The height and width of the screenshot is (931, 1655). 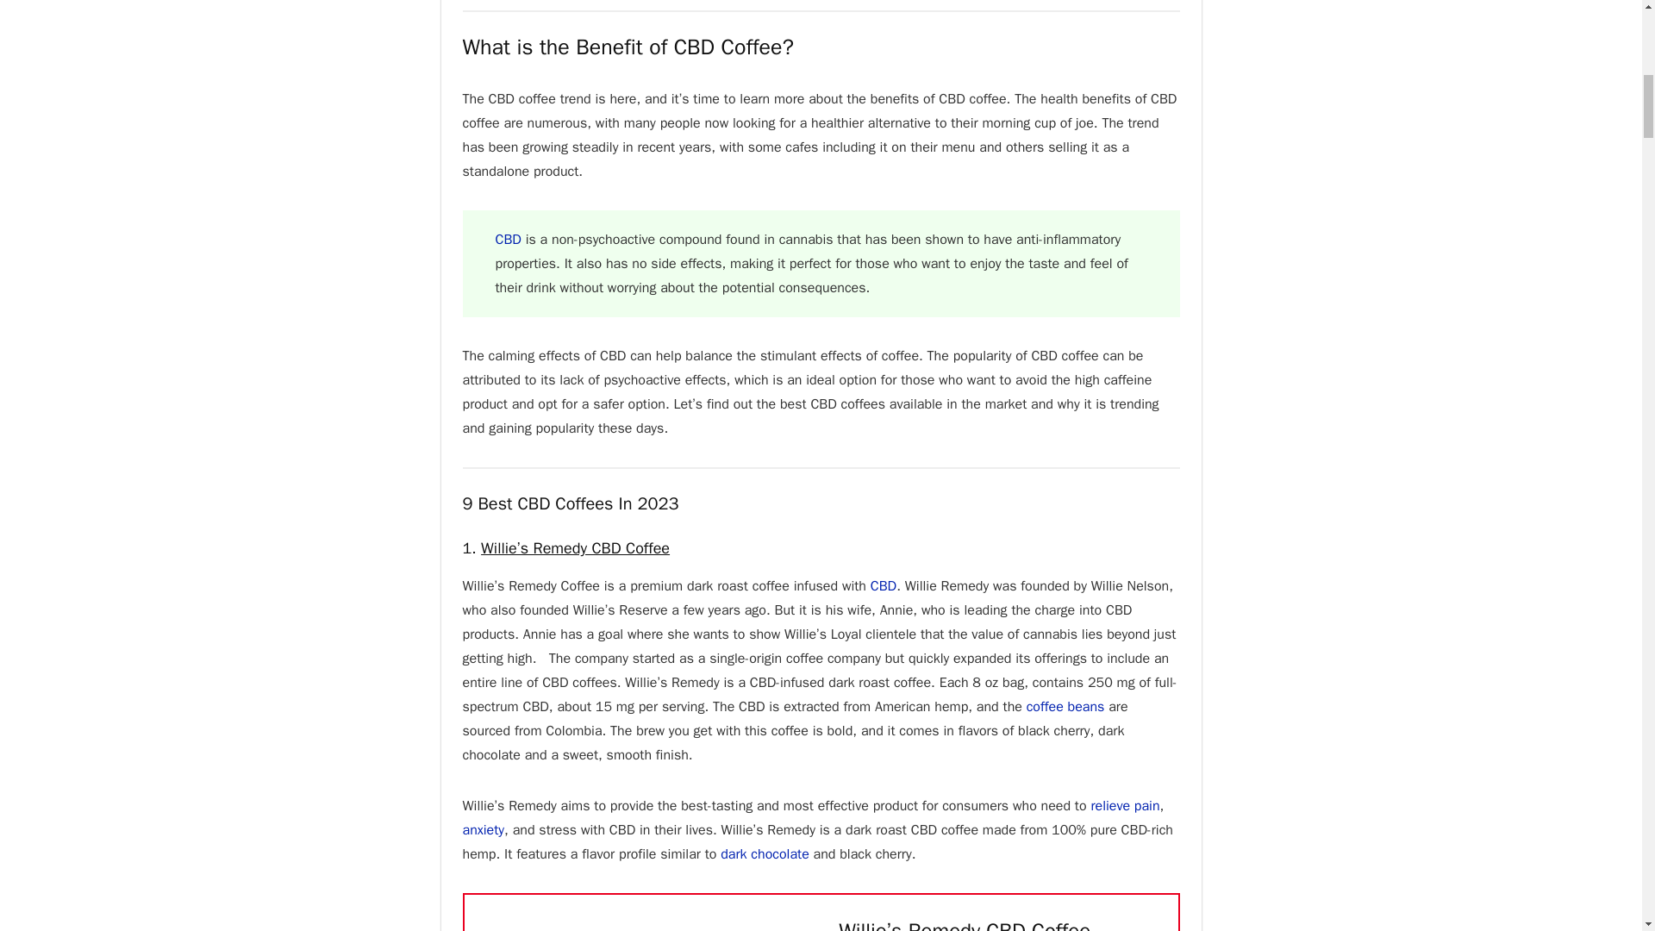 I want to click on dark chocolate, so click(x=764, y=853).